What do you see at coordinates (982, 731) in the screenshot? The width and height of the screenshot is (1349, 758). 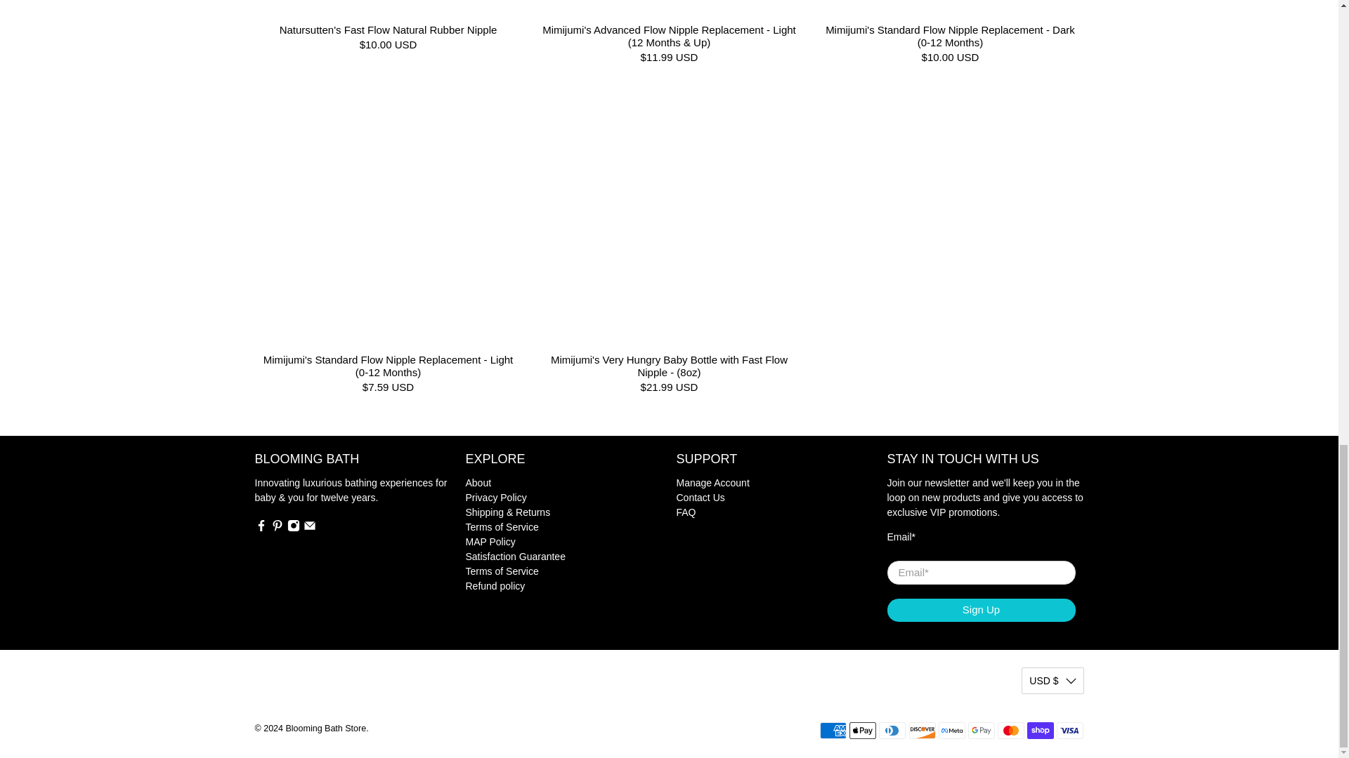 I see `Google Pay` at bounding box center [982, 731].